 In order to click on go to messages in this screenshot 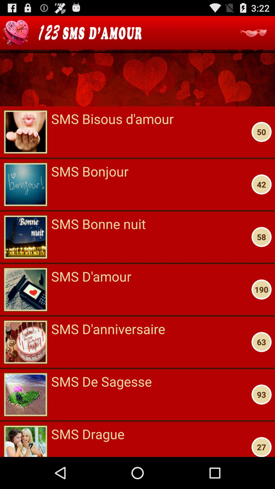, I will do `click(254, 33)`.